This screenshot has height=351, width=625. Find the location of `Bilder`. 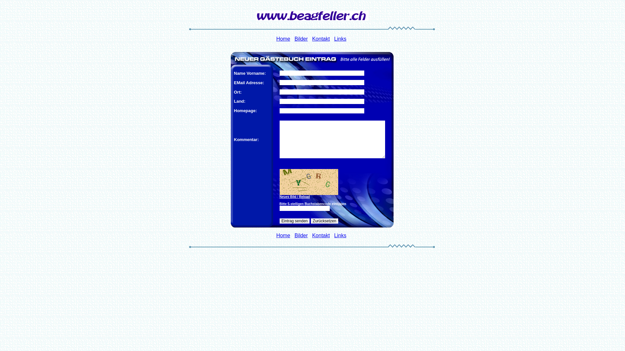

Bilder is located at coordinates (301, 235).